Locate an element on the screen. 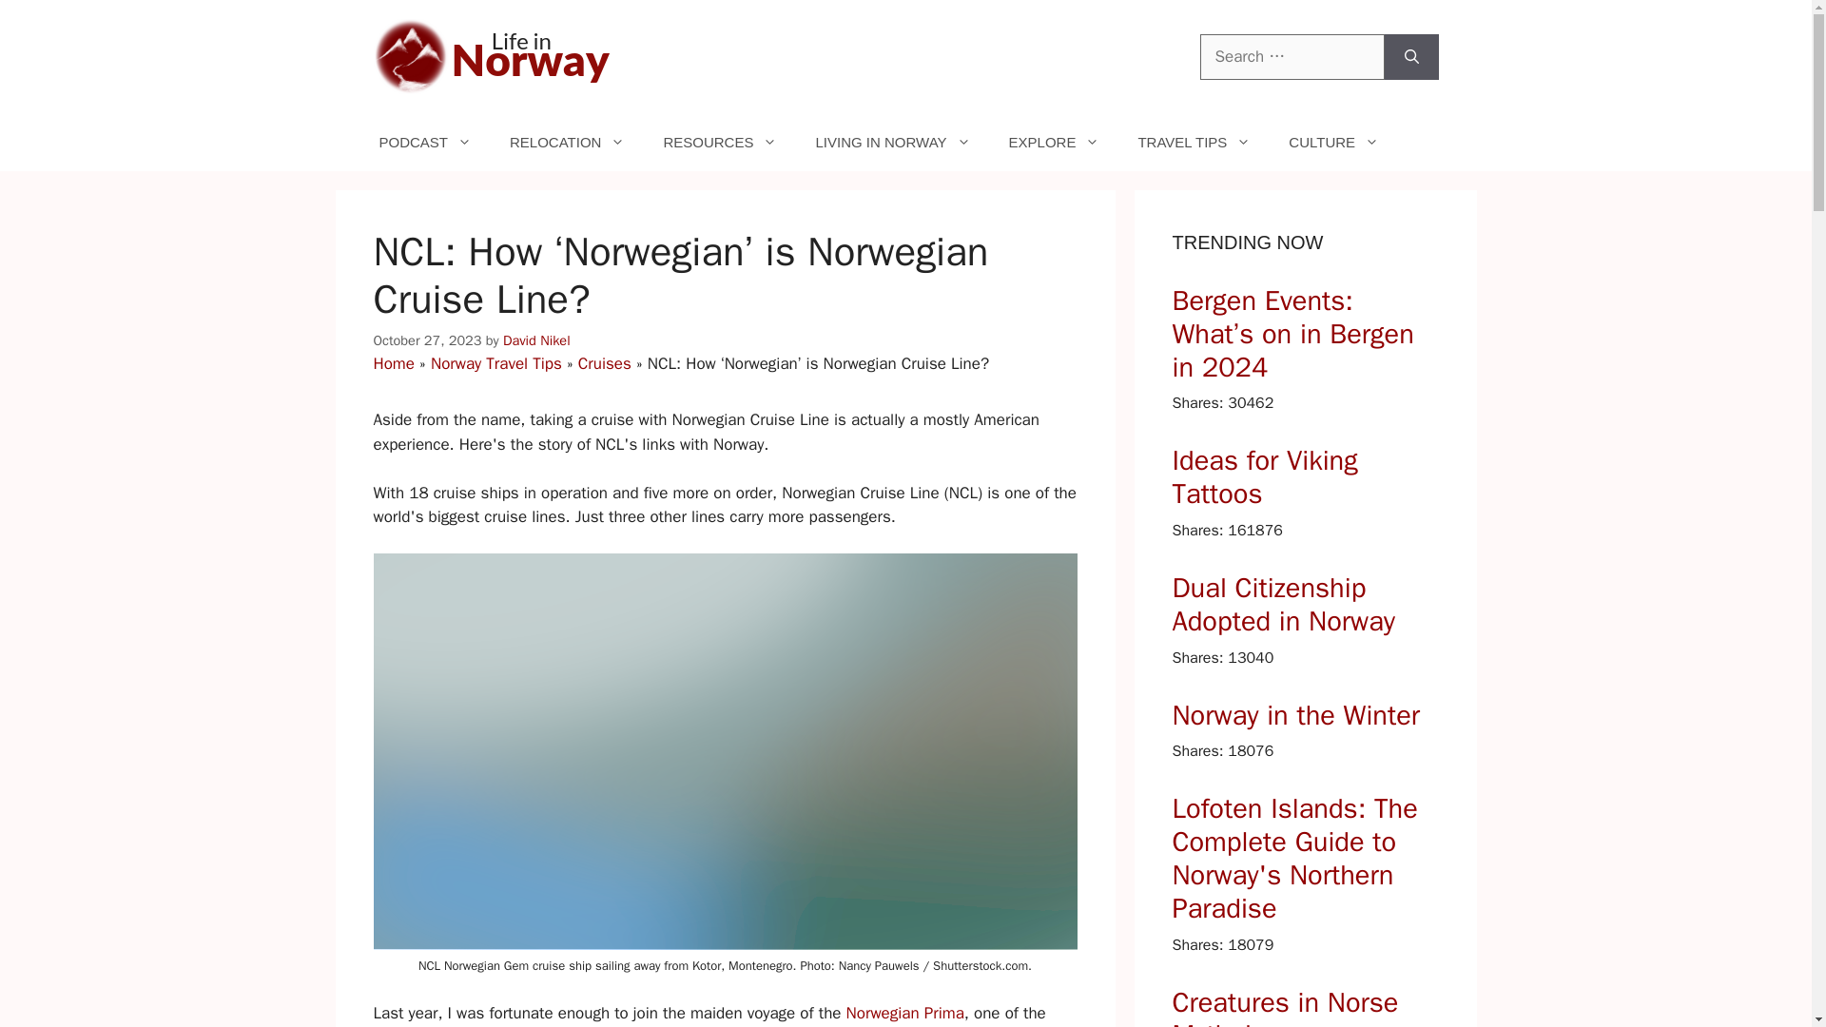 The height and width of the screenshot is (1027, 1826). View all posts by David Nikel is located at coordinates (536, 340).